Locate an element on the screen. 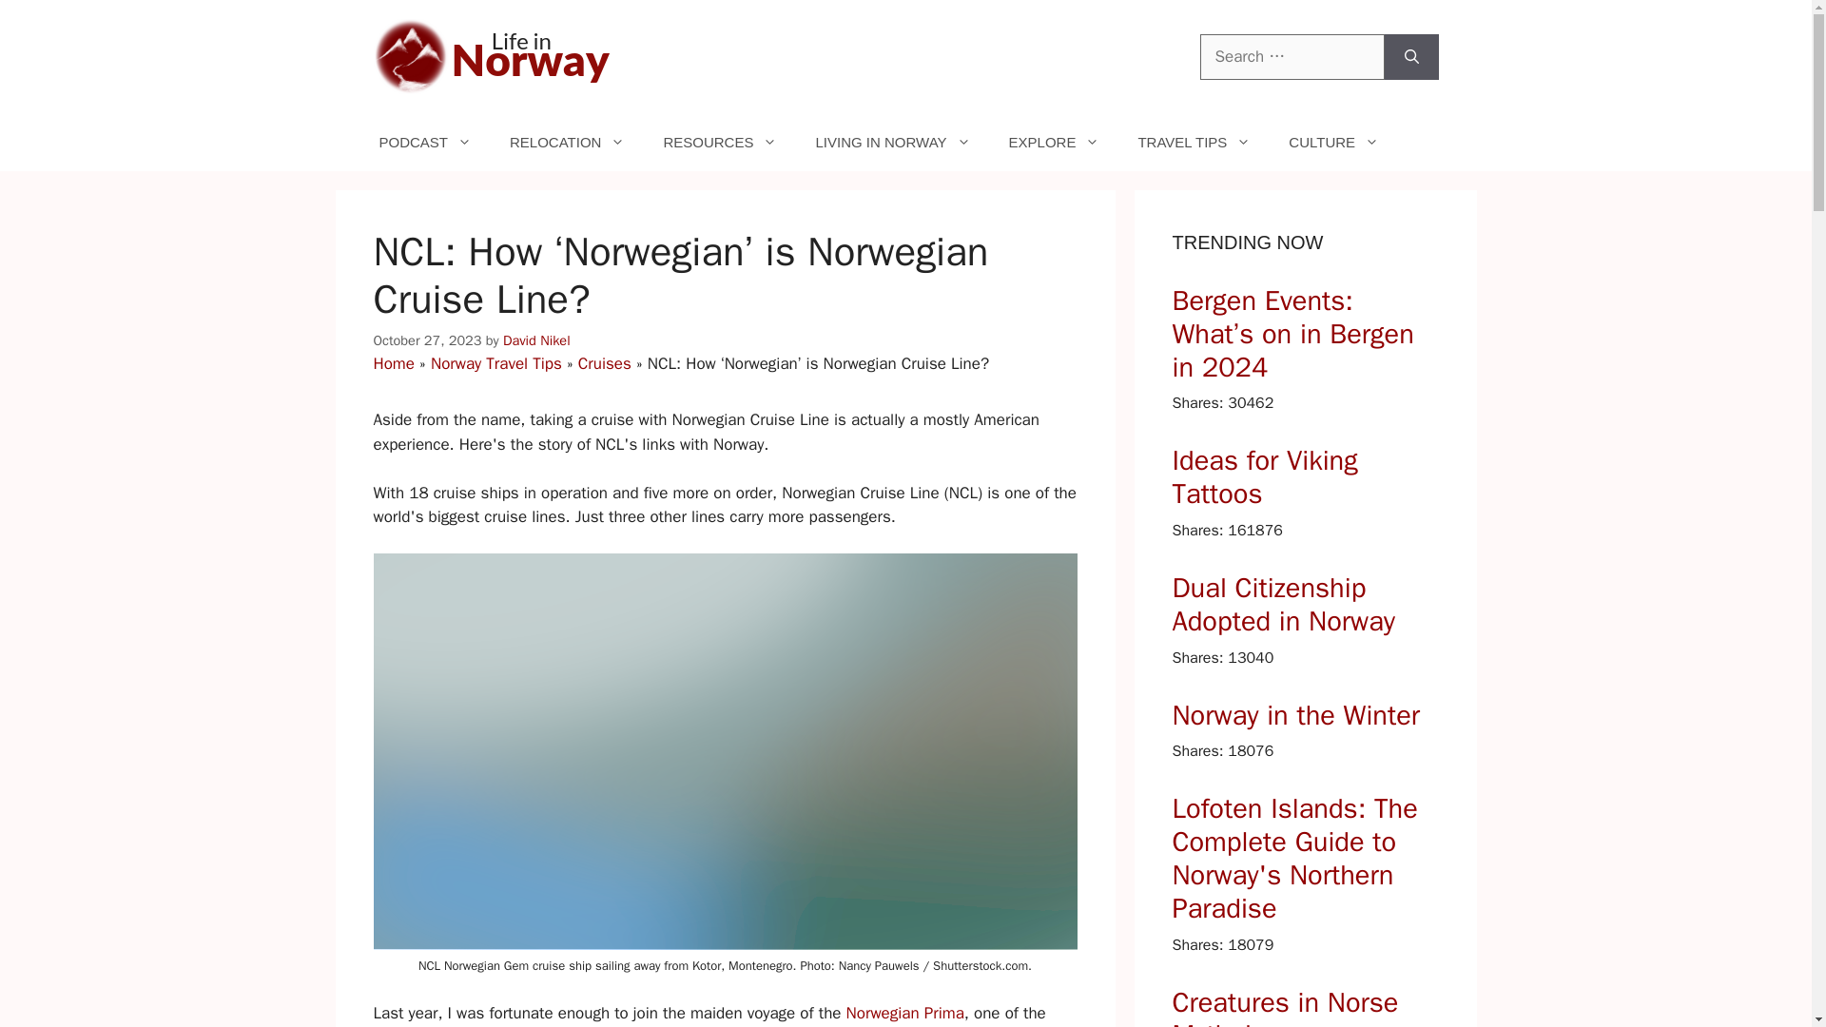 The height and width of the screenshot is (1027, 1826). View all posts by David Nikel is located at coordinates (536, 340).